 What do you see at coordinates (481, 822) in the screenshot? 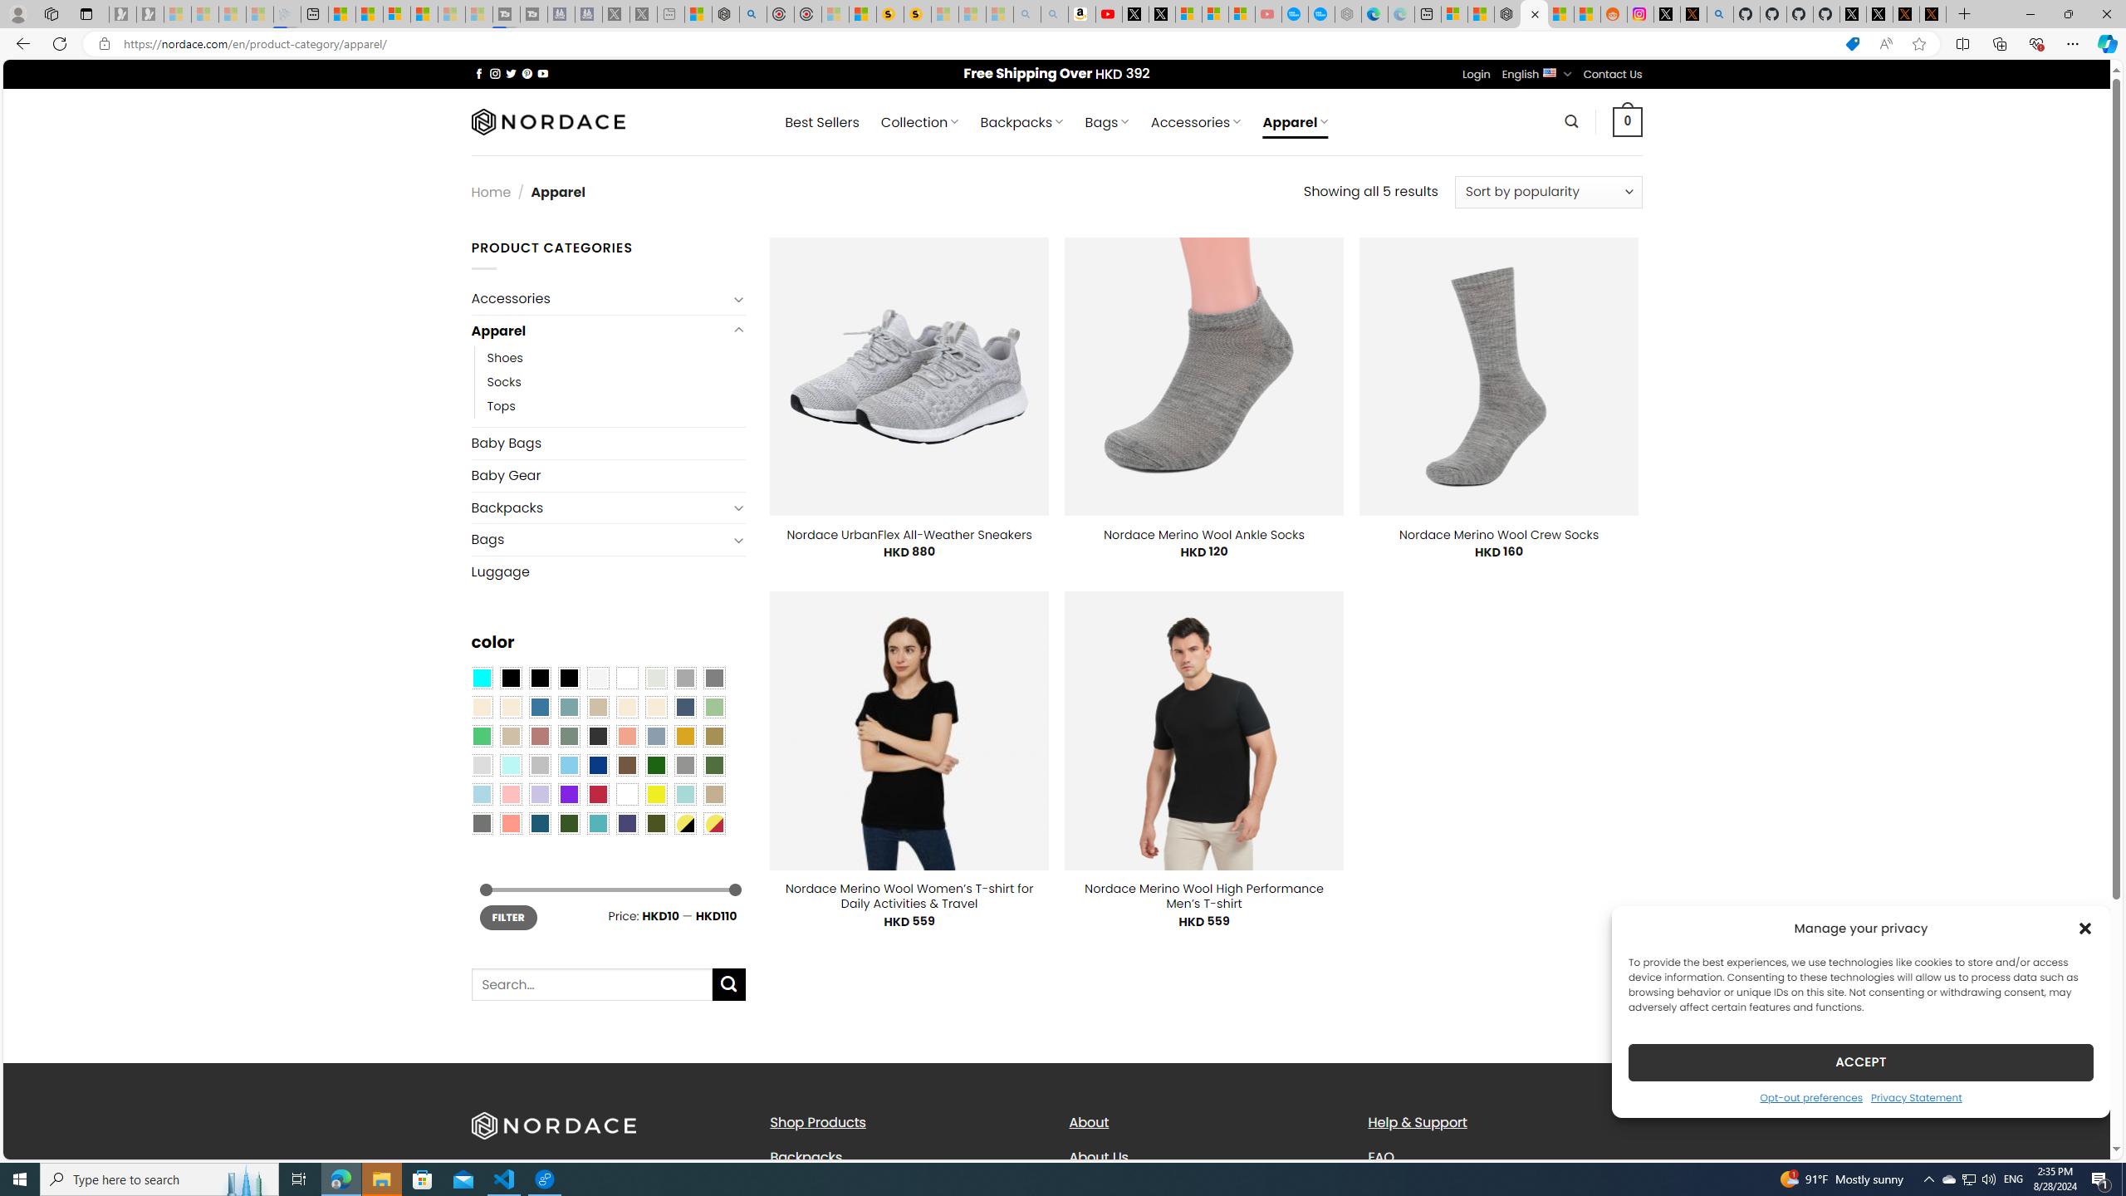
I see `Dull Nickle` at bounding box center [481, 822].